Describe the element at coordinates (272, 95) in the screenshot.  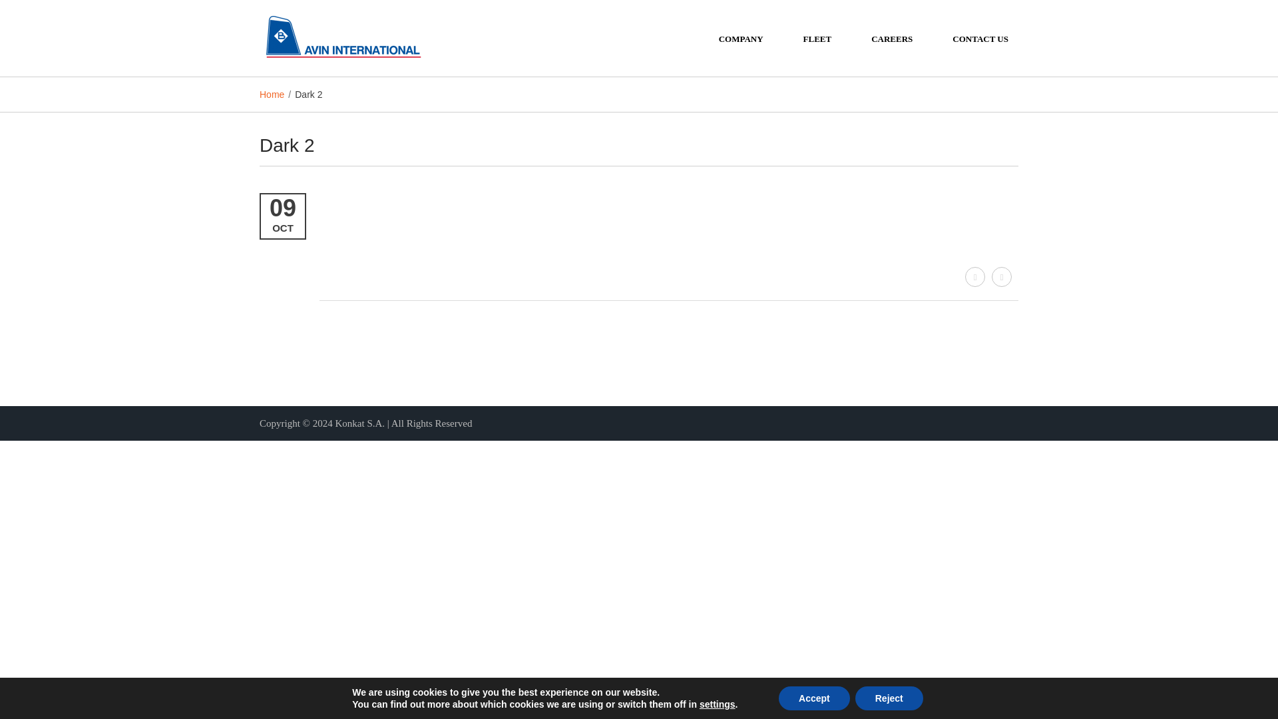
I see `Home` at that location.